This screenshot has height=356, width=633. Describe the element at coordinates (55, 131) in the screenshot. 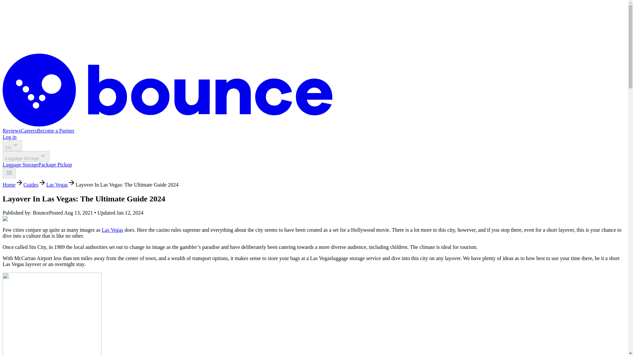

I see `Become a Partner` at that location.